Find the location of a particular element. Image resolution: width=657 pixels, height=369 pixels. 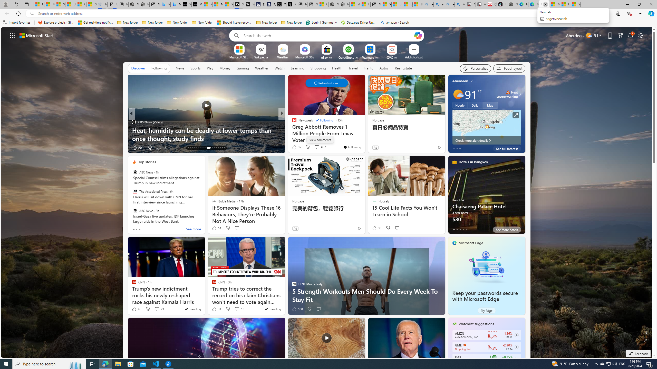

202 Like is located at coordinates (138, 148).